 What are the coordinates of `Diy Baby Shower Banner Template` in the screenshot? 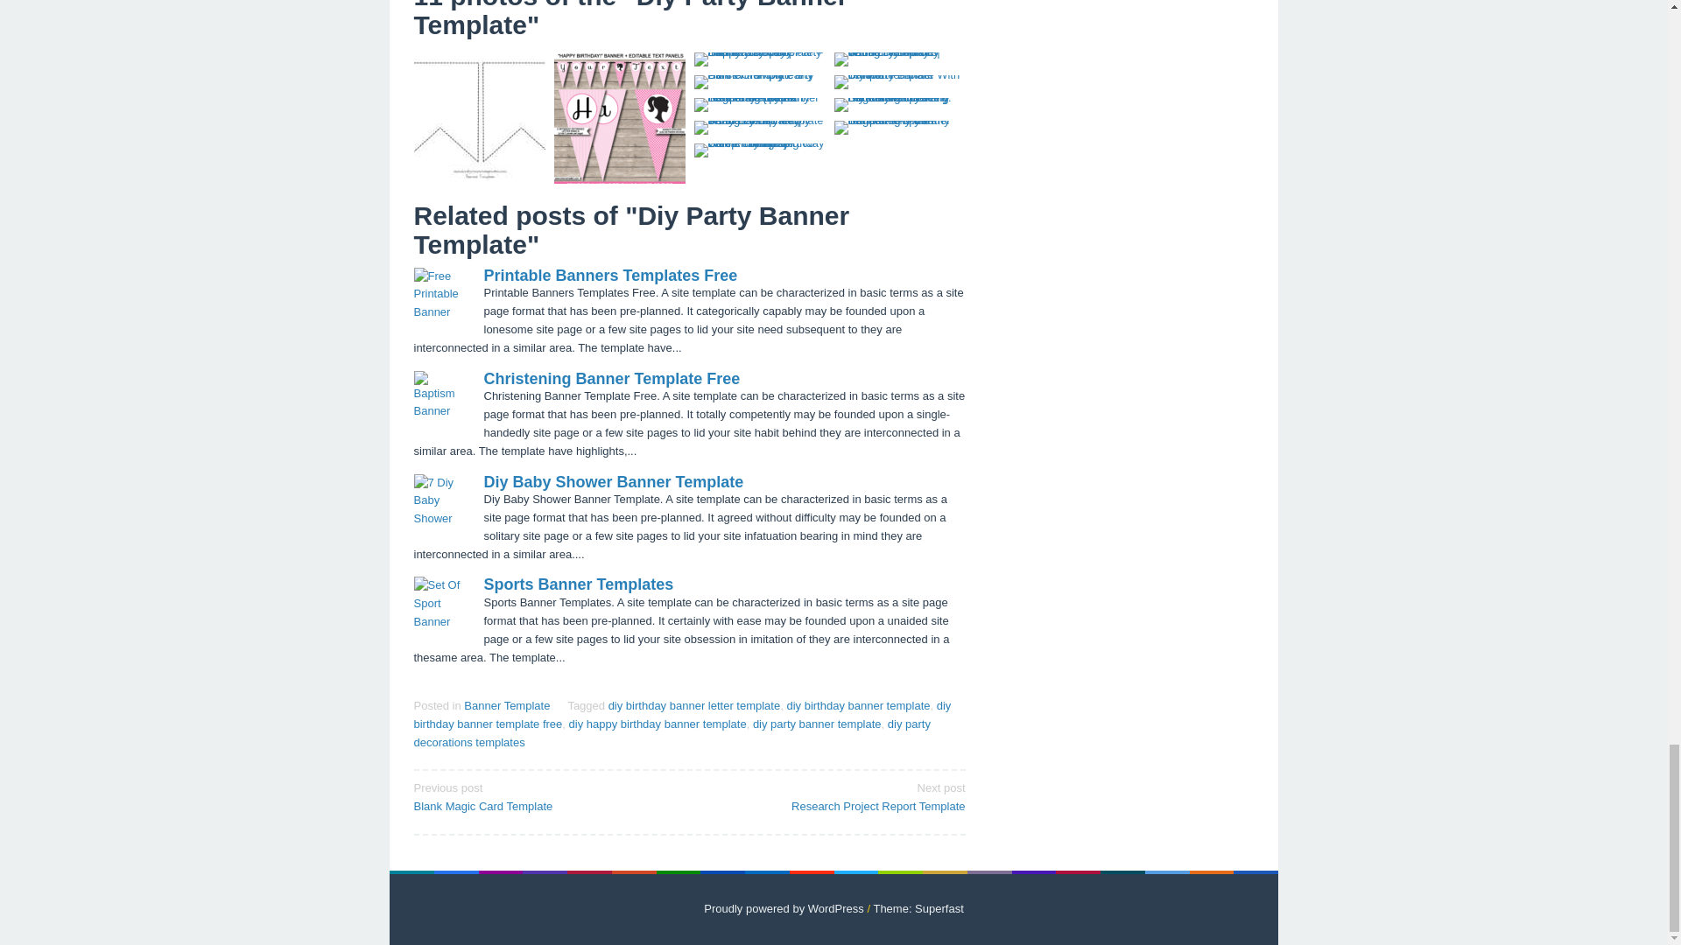 It's located at (658, 723).